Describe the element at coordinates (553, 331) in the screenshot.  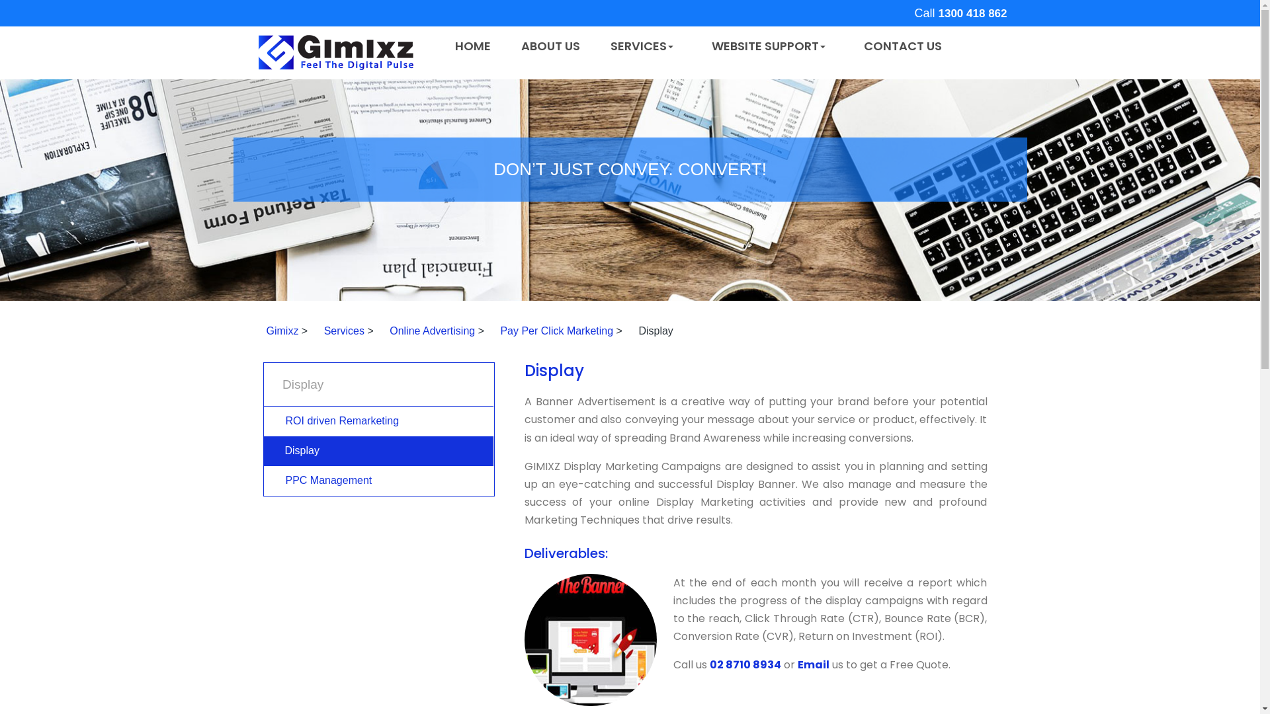
I see `Pay Per Click Marketing` at that location.